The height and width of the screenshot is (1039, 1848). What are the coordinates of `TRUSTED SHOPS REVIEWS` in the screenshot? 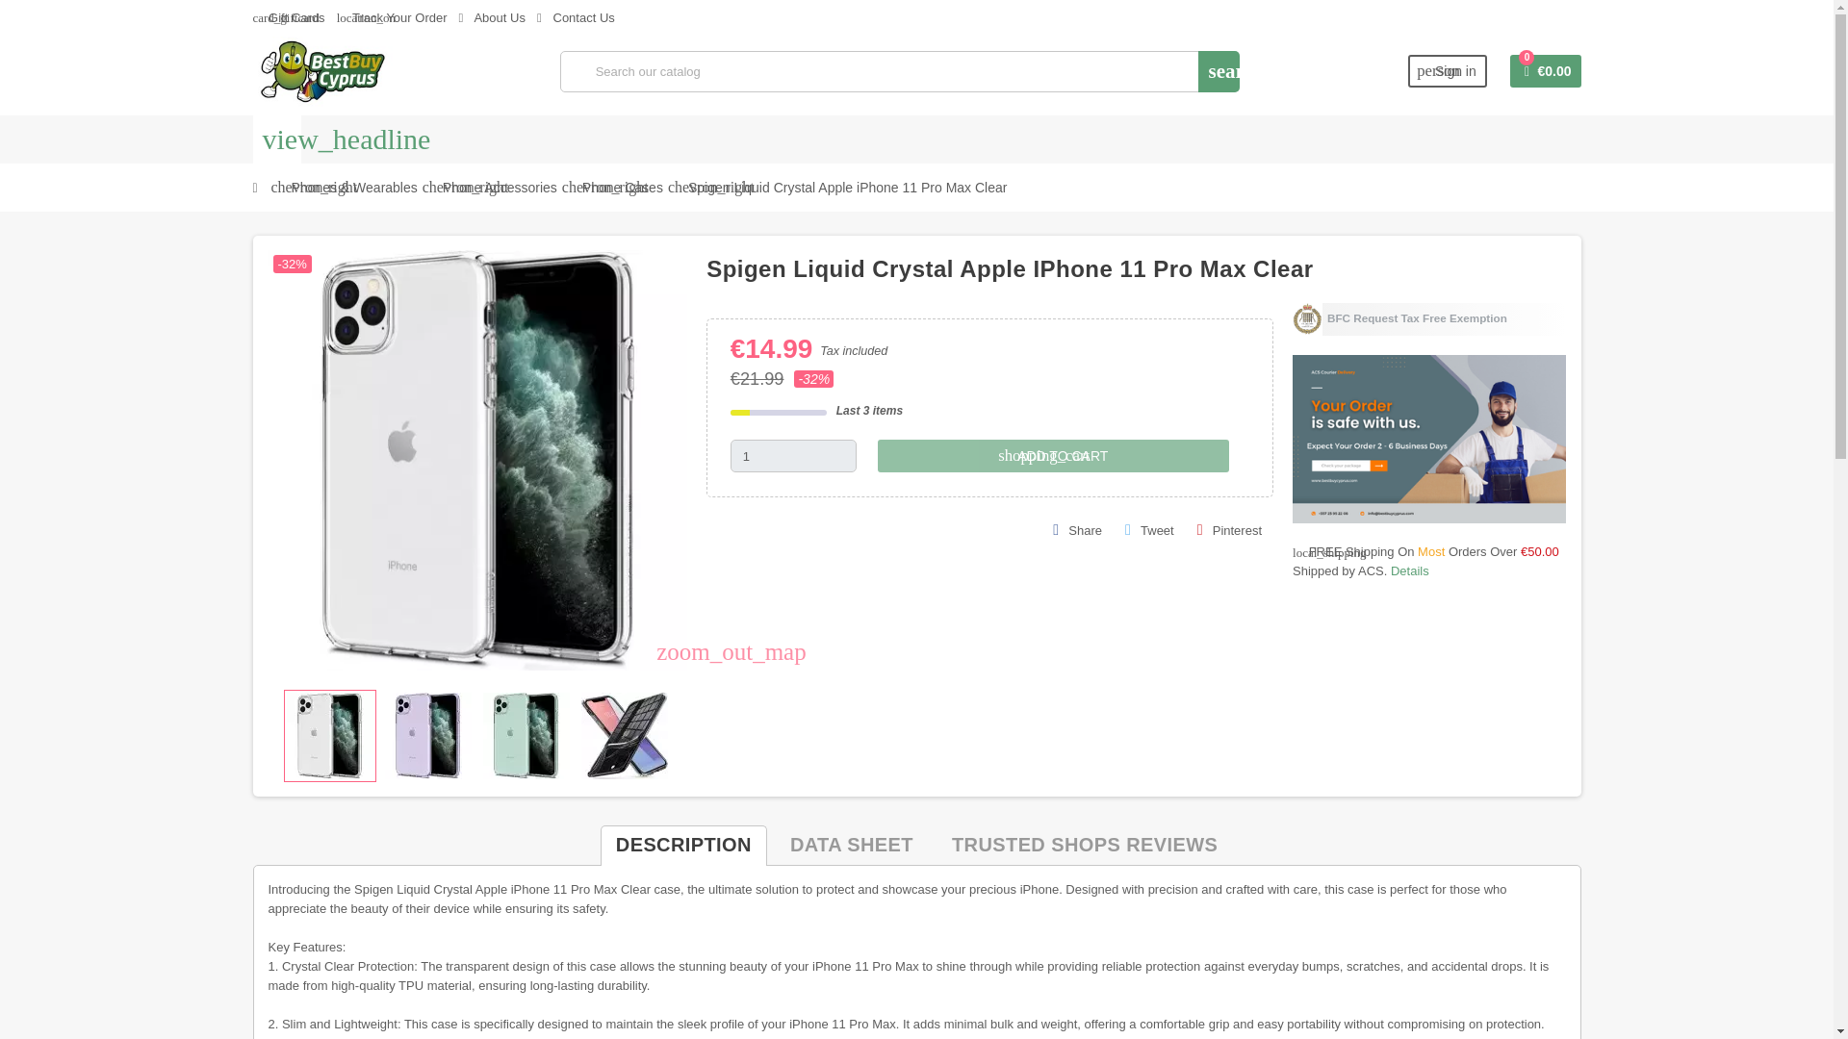 It's located at (1084, 845).